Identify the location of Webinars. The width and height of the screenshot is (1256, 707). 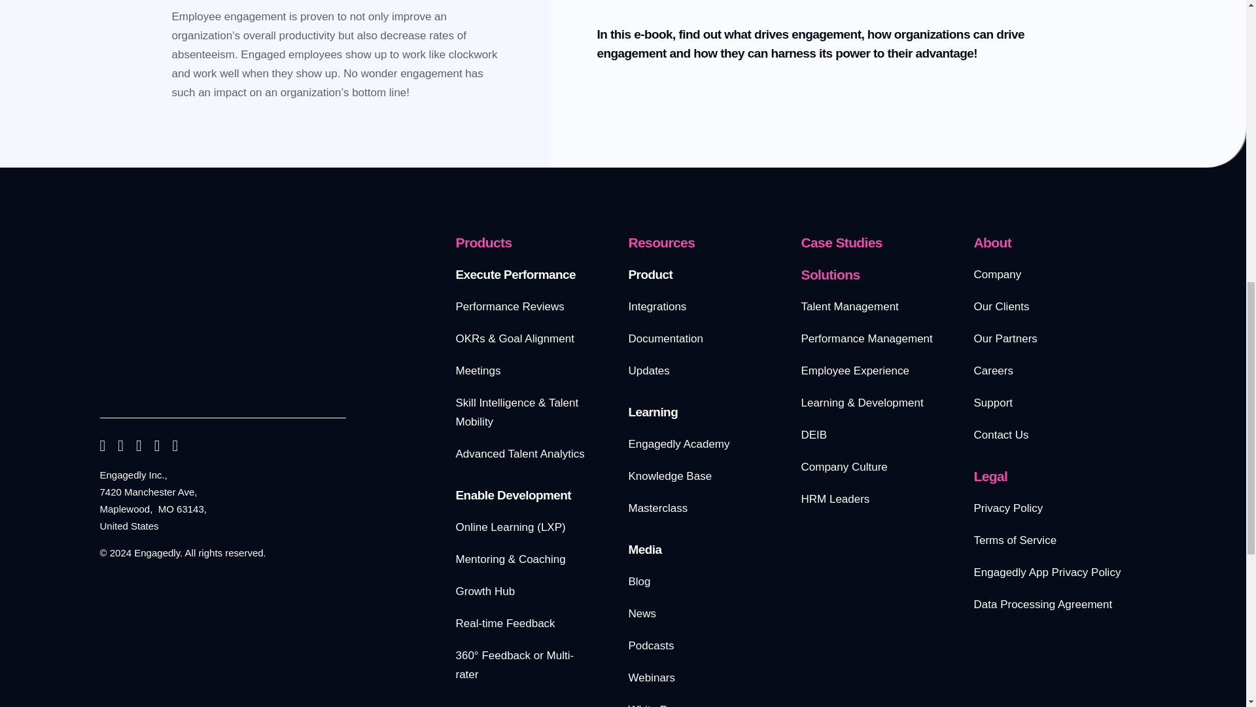
(652, 678).